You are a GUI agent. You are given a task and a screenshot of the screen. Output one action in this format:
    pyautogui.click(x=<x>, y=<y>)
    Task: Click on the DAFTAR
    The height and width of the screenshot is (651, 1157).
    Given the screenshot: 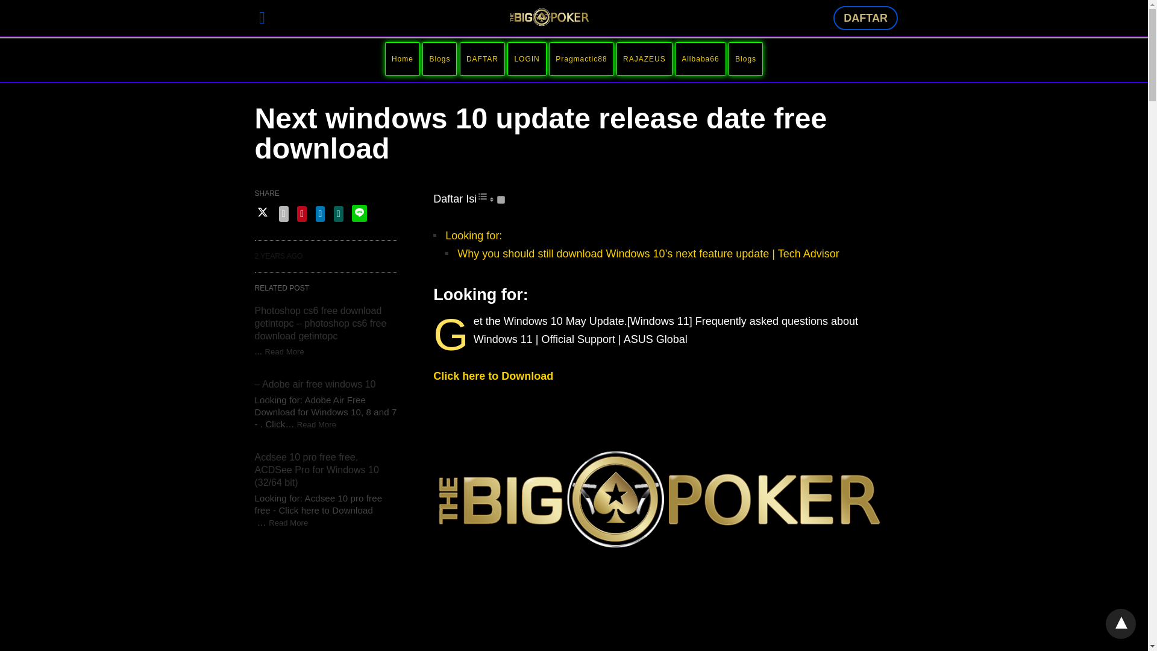 What is the action you would take?
    pyautogui.click(x=865, y=17)
    